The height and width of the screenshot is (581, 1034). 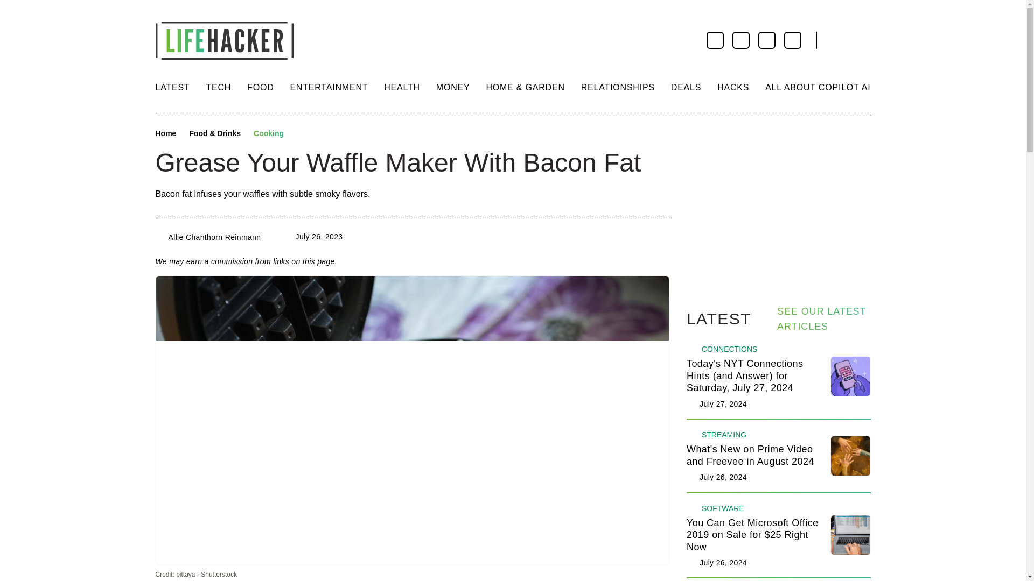 What do you see at coordinates (268, 133) in the screenshot?
I see `Cooking` at bounding box center [268, 133].